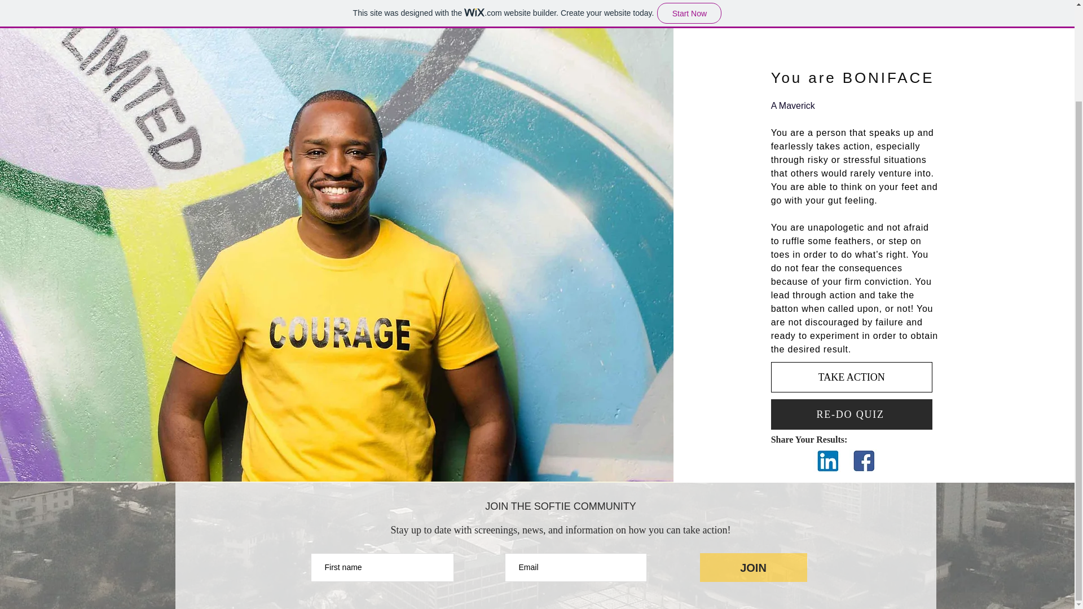 This screenshot has height=609, width=1083. Describe the element at coordinates (787, 461) in the screenshot. I see `Twitter Tweet` at that location.